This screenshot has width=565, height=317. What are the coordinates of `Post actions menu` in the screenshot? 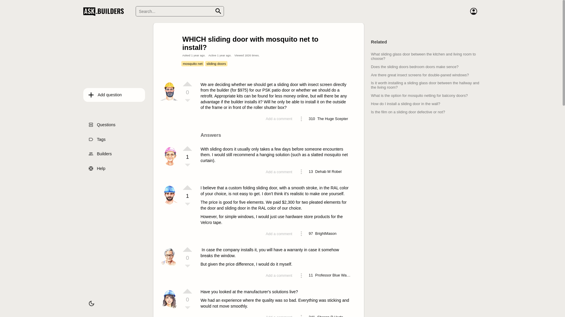 It's located at (301, 119).